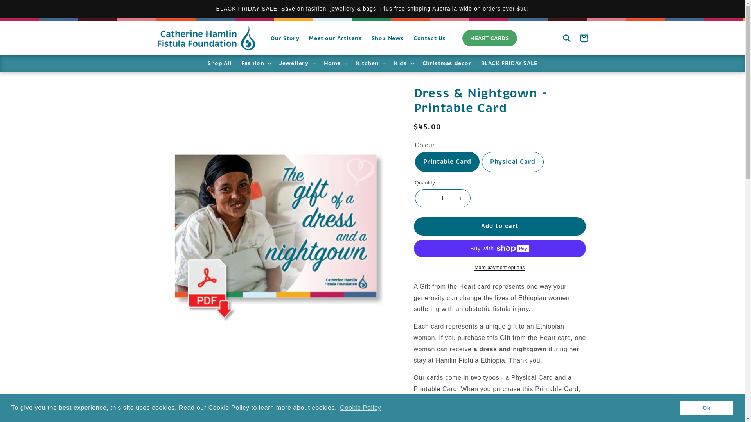 The image size is (751, 422). What do you see at coordinates (429, 38) in the screenshot?
I see `Contact Us` at bounding box center [429, 38].